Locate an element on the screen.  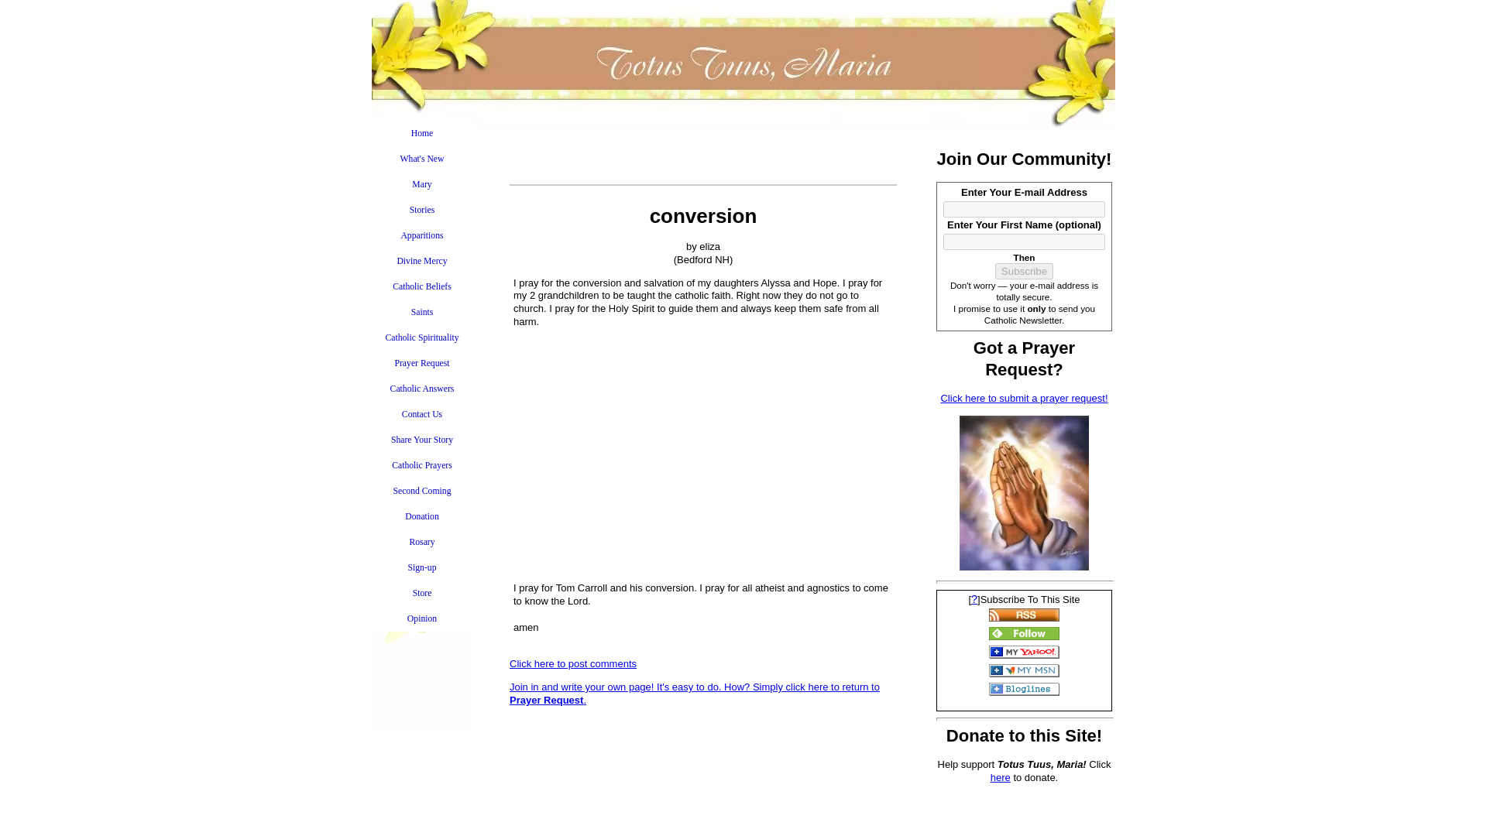
Advertisement is located at coordinates (702, 460).